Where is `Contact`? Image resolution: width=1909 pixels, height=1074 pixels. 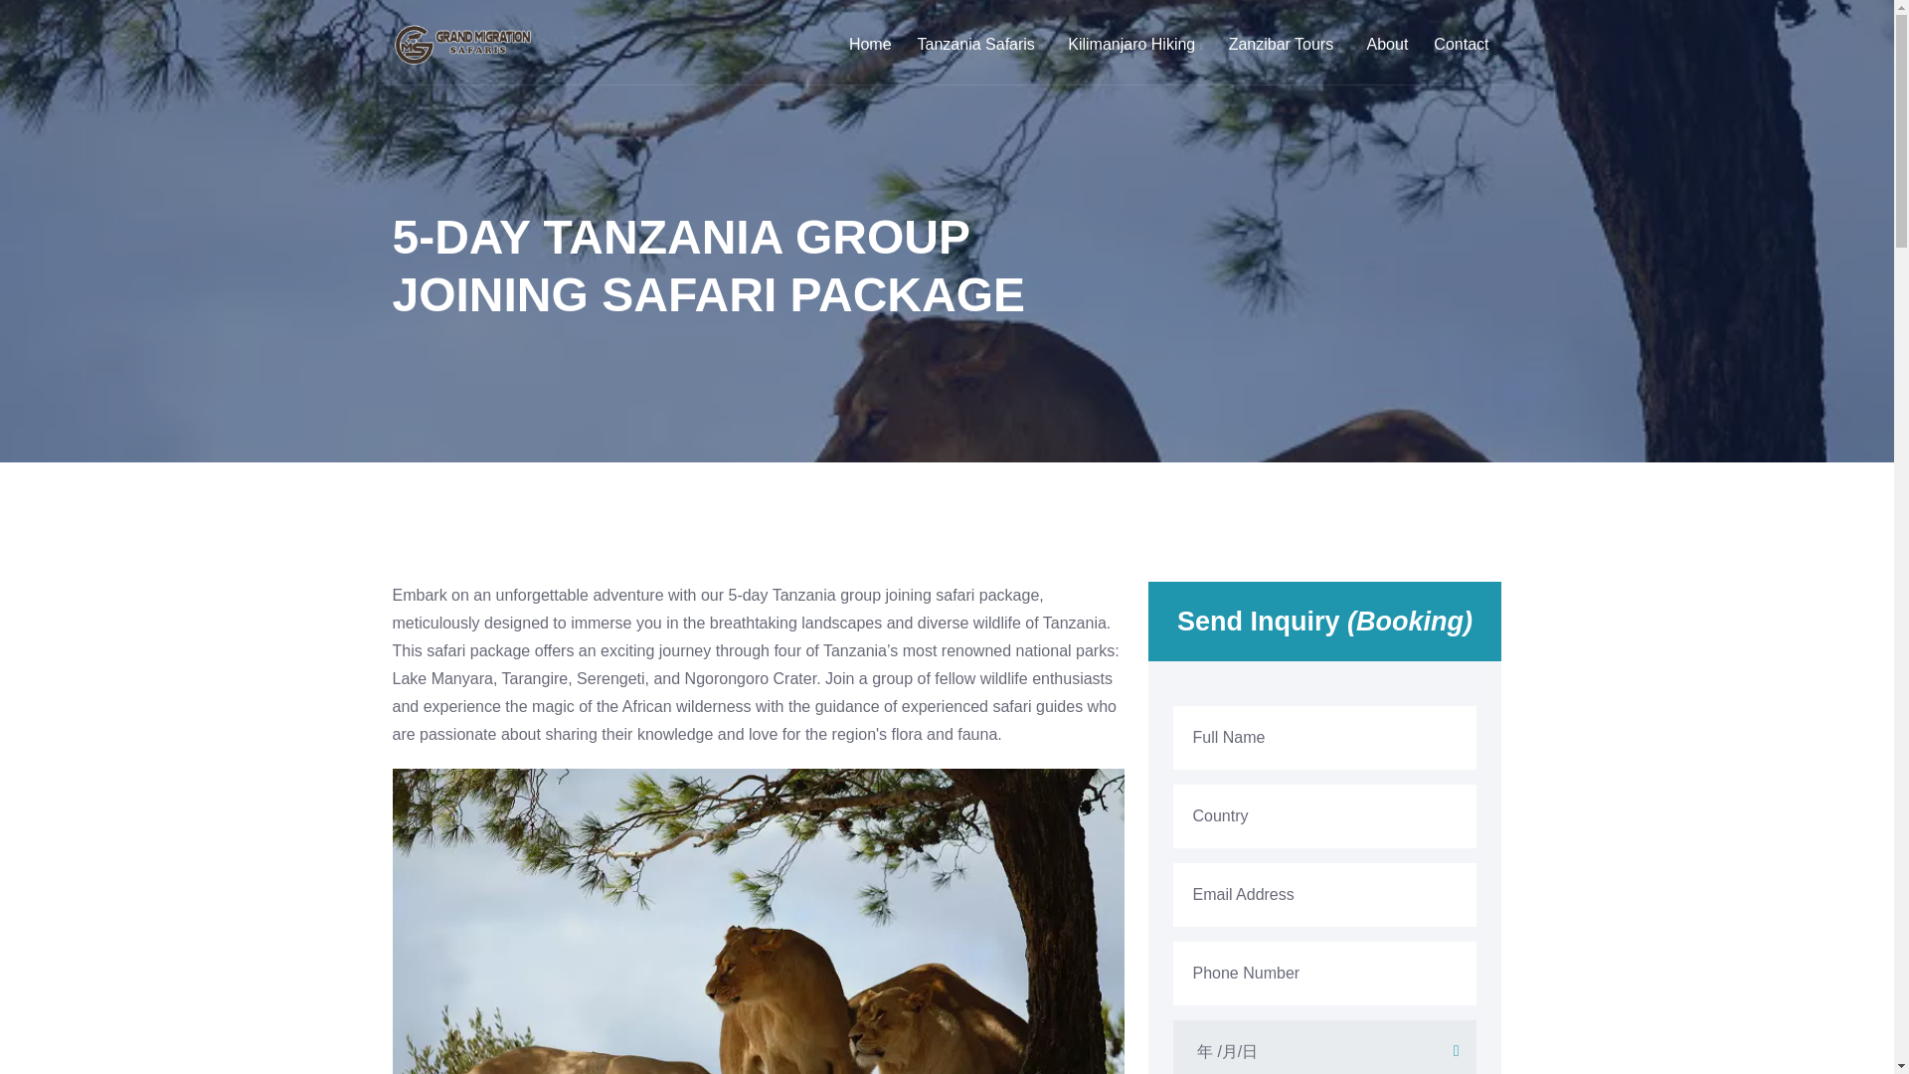 Contact is located at coordinates (1462, 43).